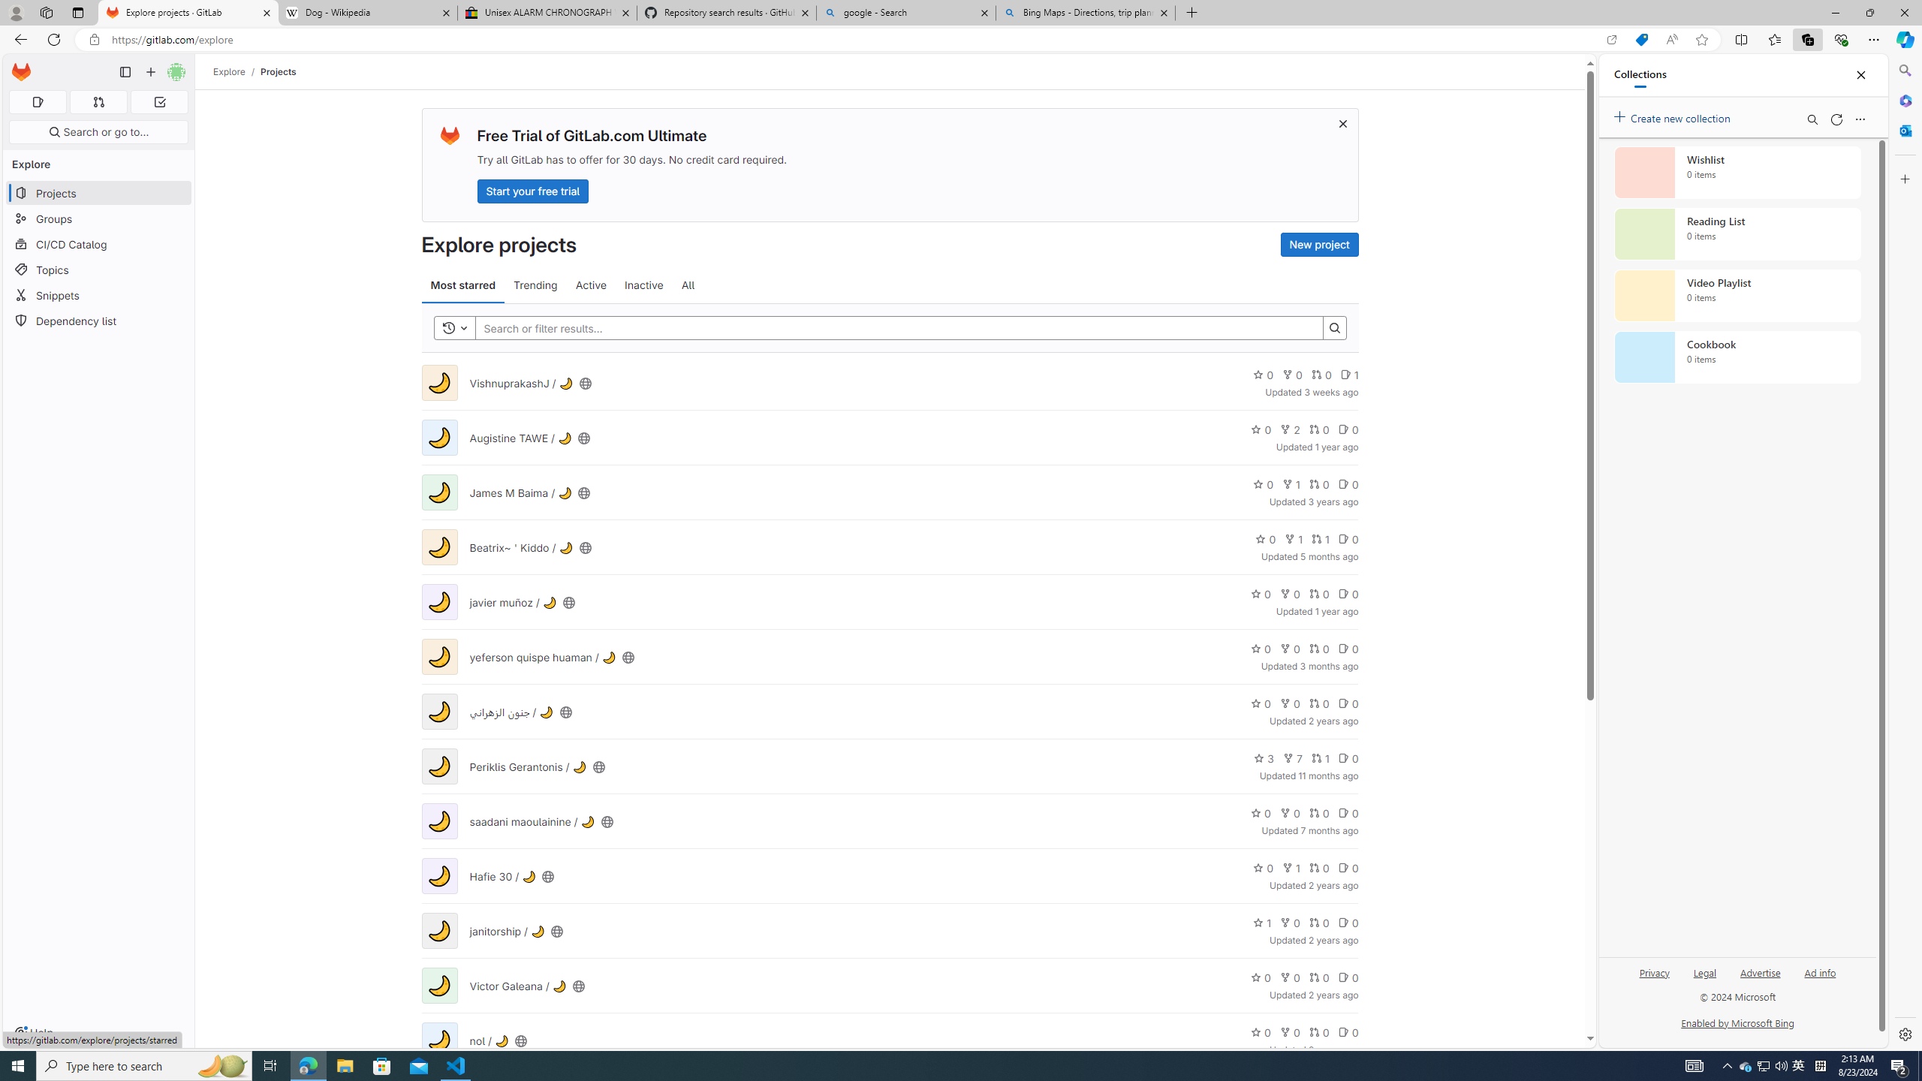 The image size is (1922, 1081). I want to click on You have the best price!, so click(1641, 40).